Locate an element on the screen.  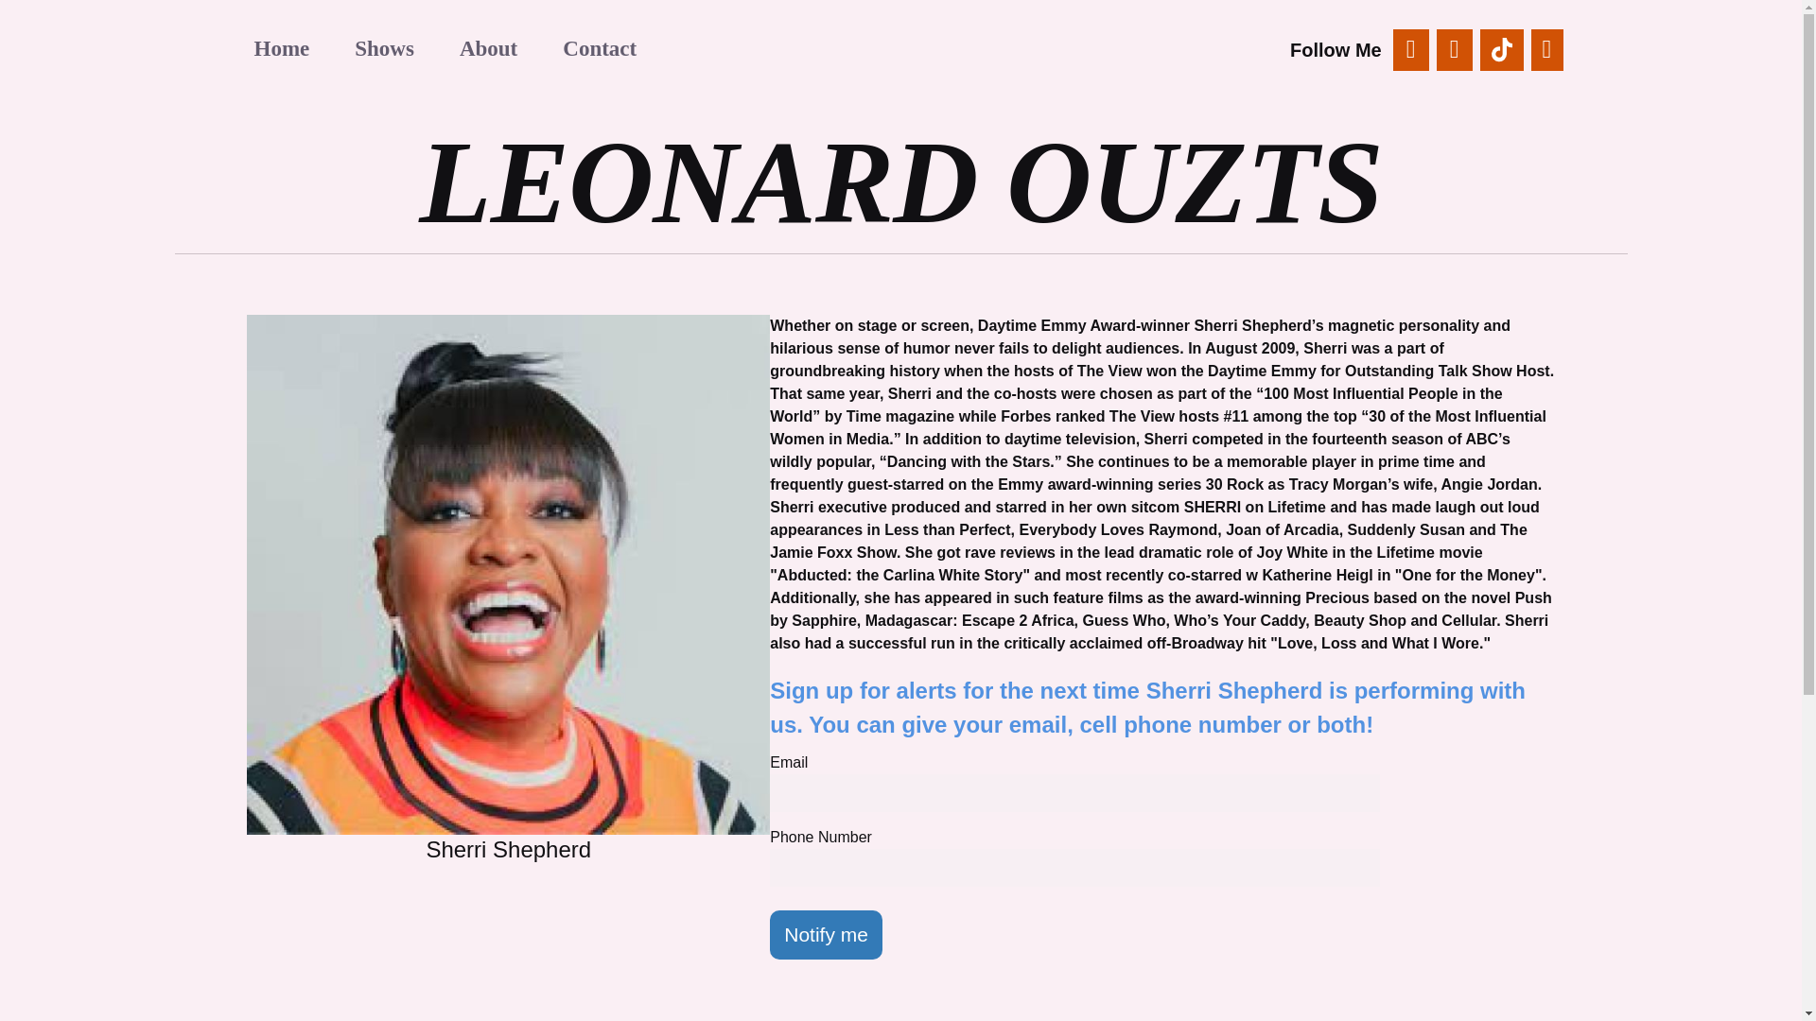
Home is located at coordinates (281, 47).